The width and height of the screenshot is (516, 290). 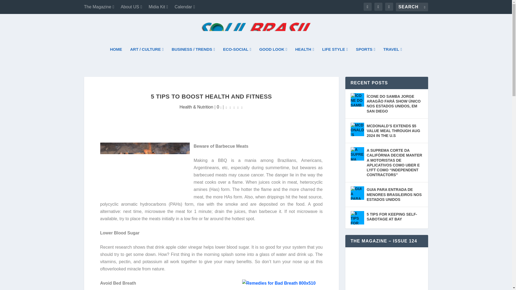 What do you see at coordinates (99, 7) in the screenshot?
I see `The Magazine` at bounding box center [99, 7].